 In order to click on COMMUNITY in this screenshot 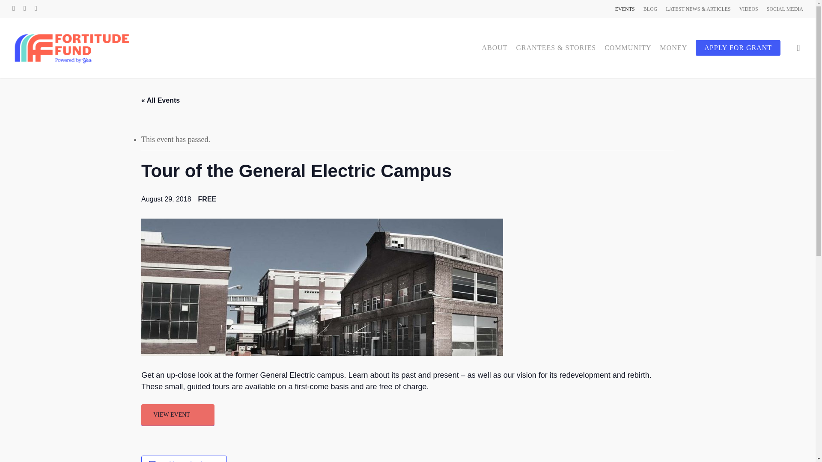, I will do `click(628, 48)`.